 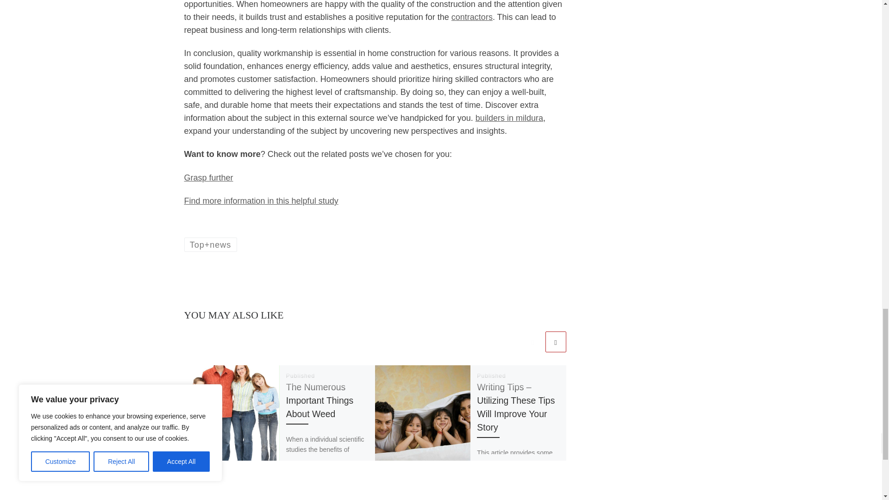 I want to click on Next related articles, so click(x=556, y=342).